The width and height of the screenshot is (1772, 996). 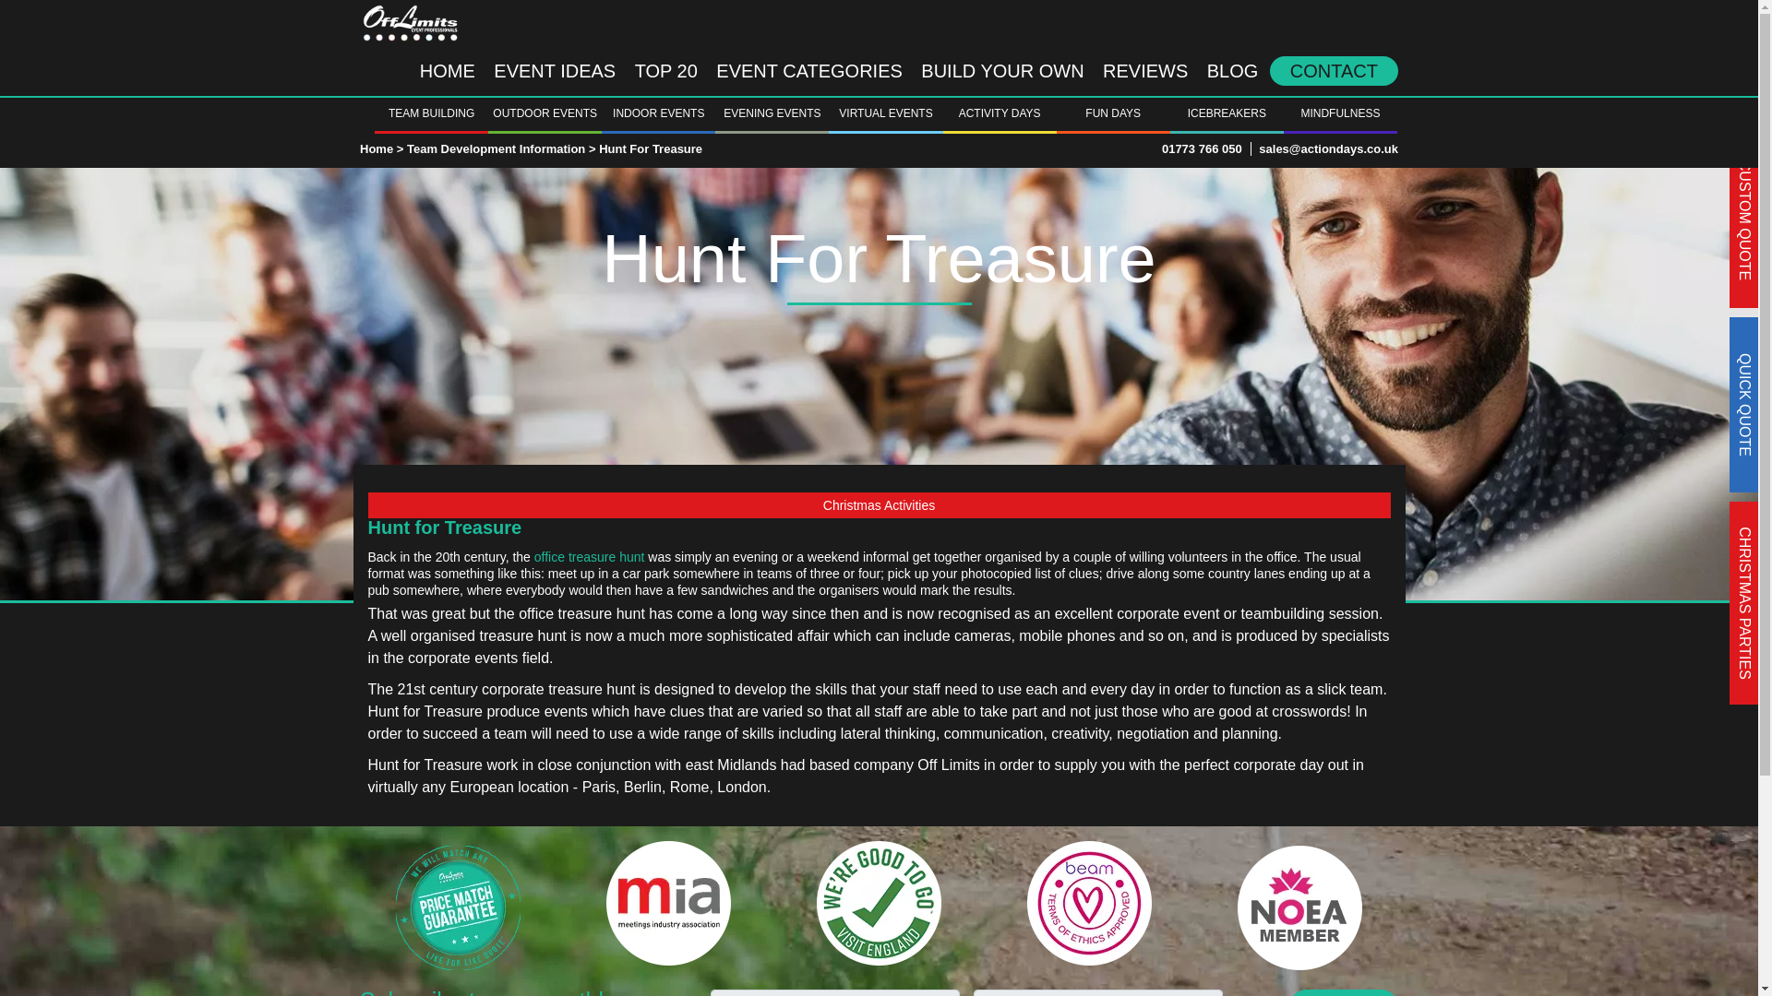 What do you see at coordinates (1144, 70) in the screenshot?
I see `REVIEWS` at bounding box center [1144, 70].